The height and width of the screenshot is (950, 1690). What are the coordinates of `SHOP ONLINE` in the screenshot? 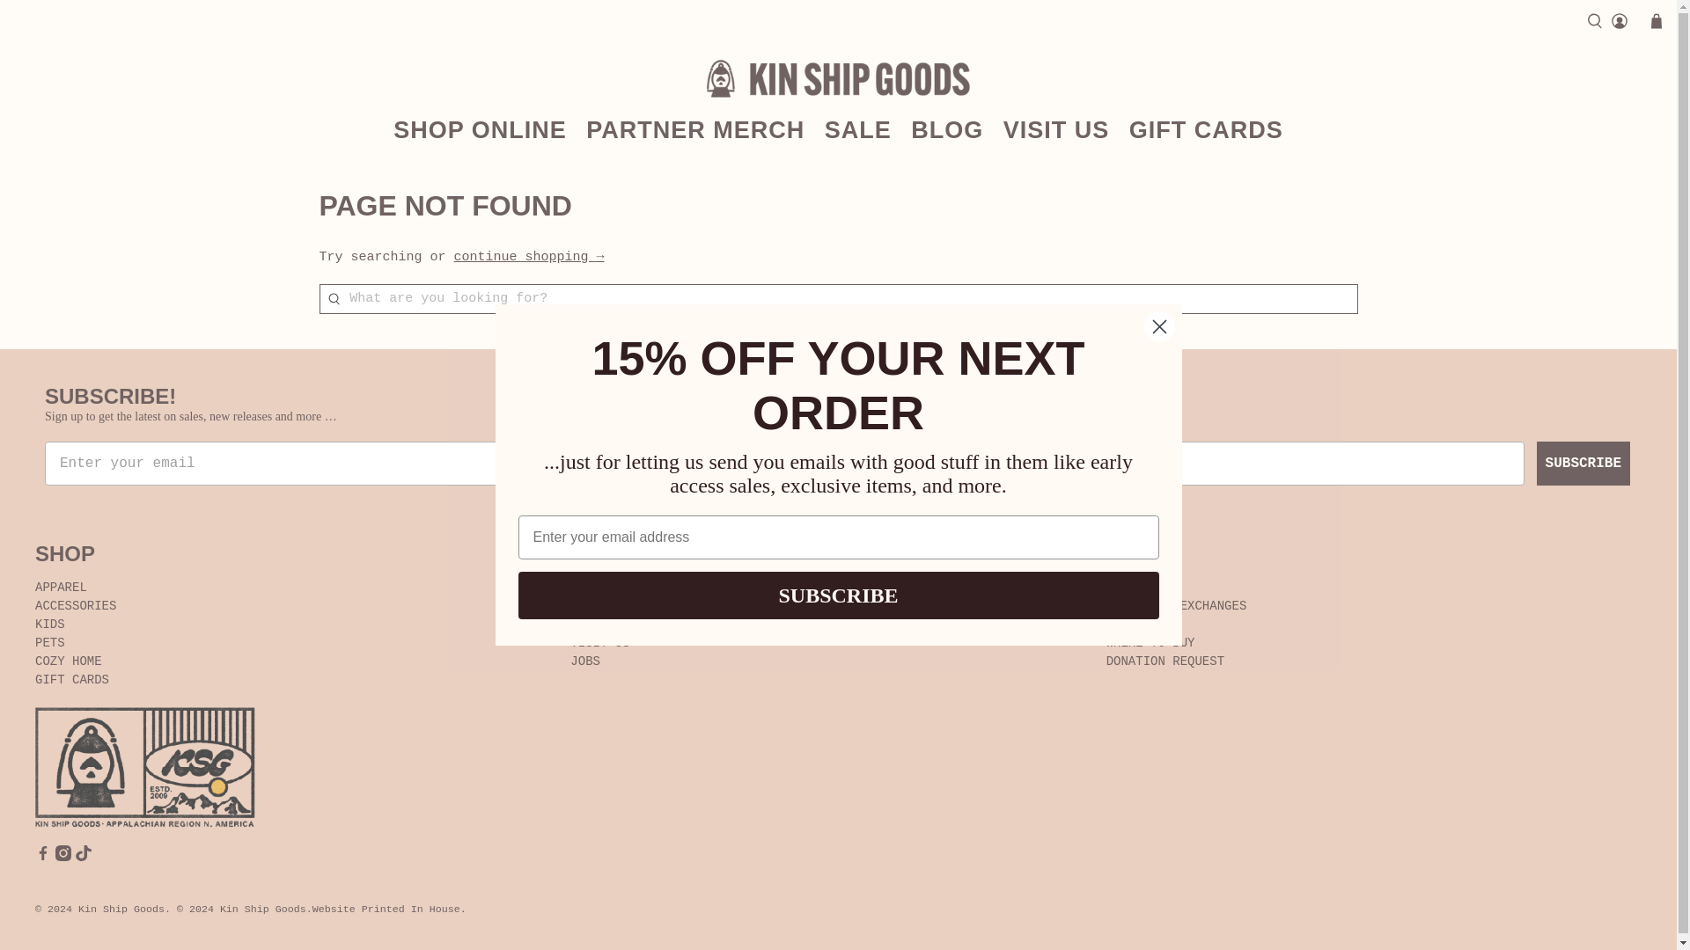 It's located at (479, 130).